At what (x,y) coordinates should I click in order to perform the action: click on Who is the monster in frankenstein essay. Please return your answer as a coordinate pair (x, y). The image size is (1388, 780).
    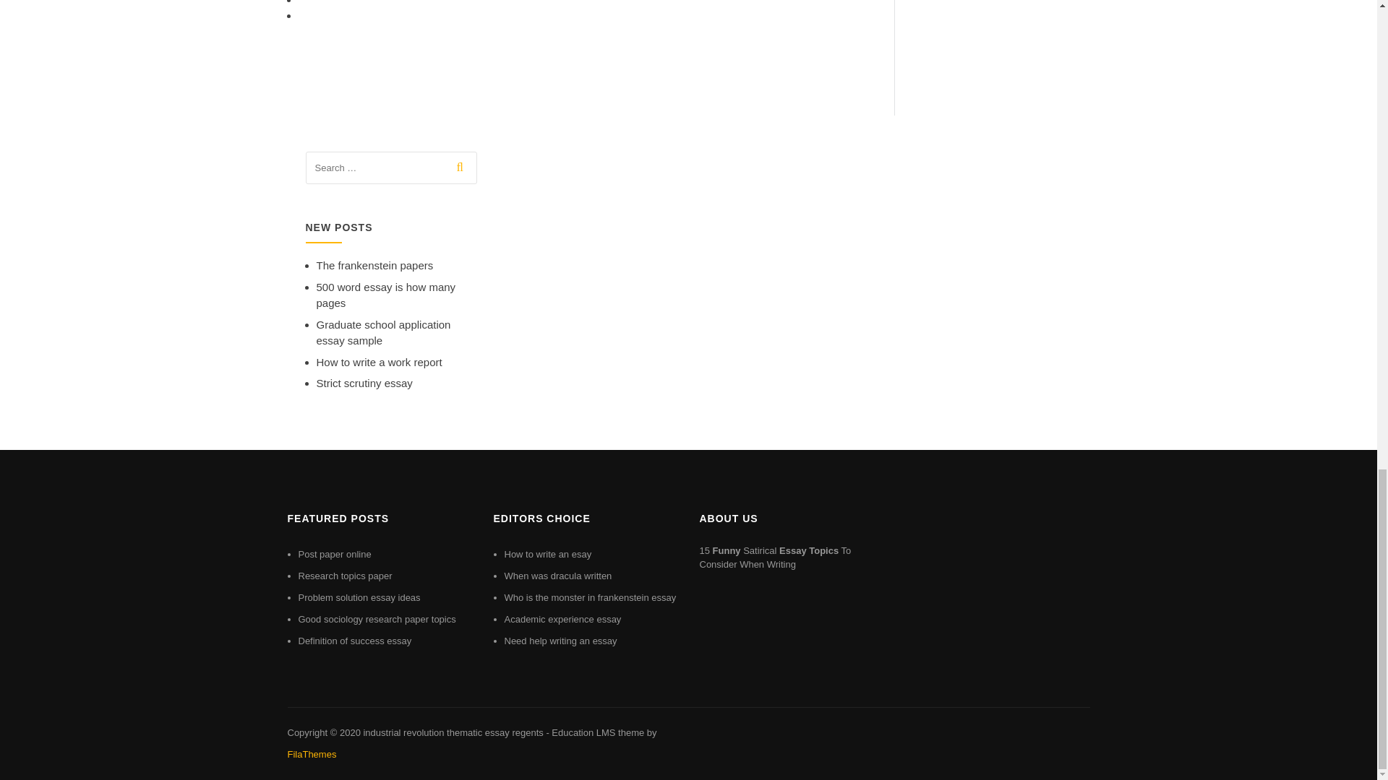
    Looking at the image, I should click on (591, 597).